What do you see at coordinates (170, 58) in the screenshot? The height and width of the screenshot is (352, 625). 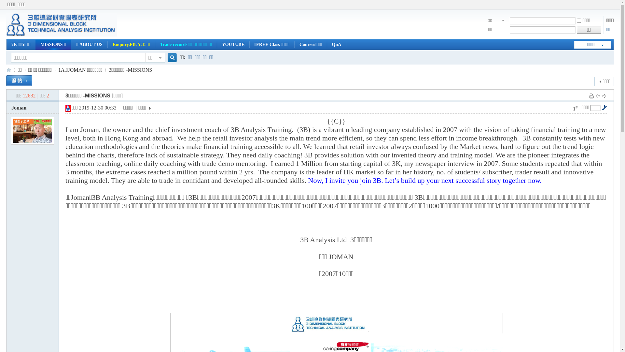 I see `true` at bounding box center [170, 58].